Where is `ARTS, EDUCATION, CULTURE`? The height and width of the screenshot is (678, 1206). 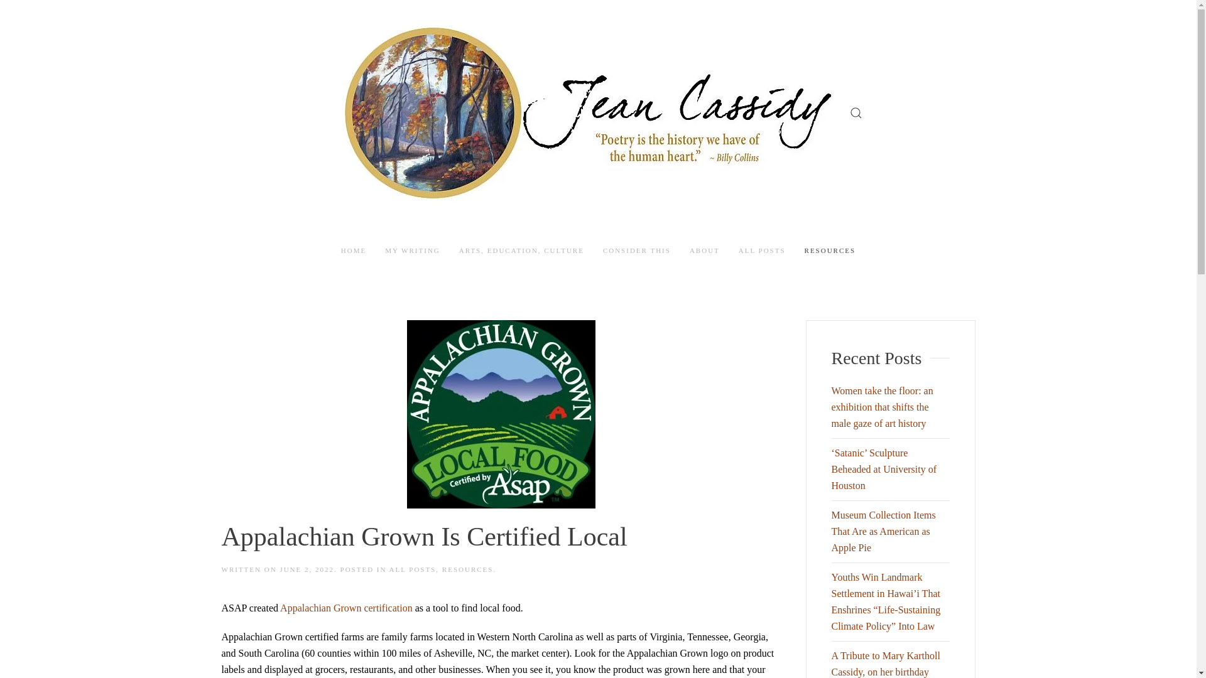 ARTS, EDUCATION, CULTURE is located at coordinates (521, 250).